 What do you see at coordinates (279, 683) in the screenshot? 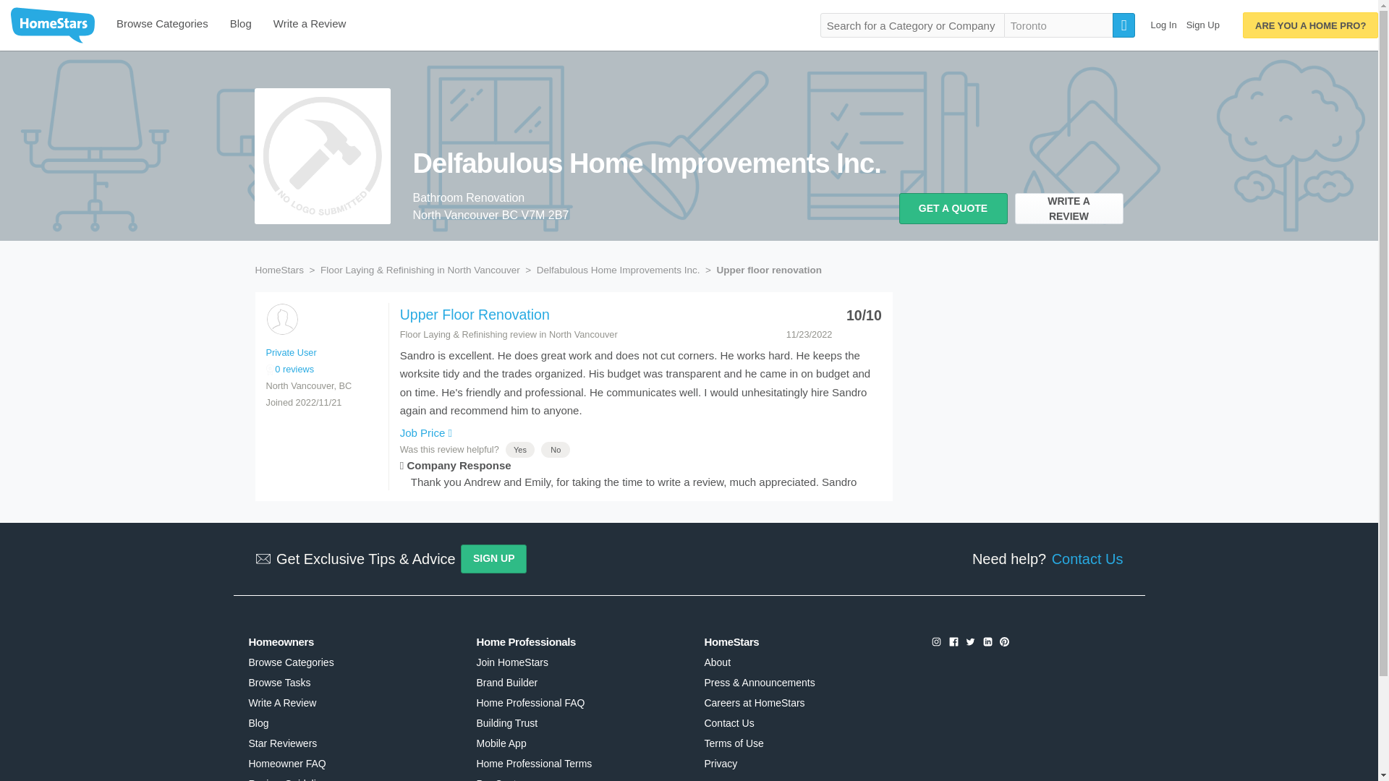
I see `Browse Tasks` at bounding box center [279, 683].